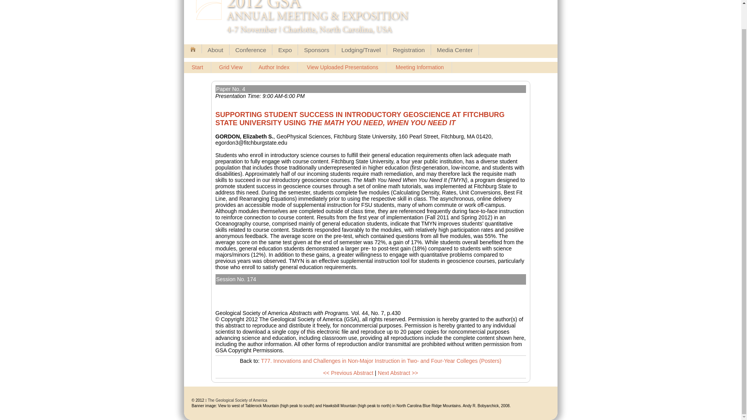 This screenshot has width=747, height=420. Describe the element at coordinates (198, 68) in the screenshot. I see `Start` at that location.